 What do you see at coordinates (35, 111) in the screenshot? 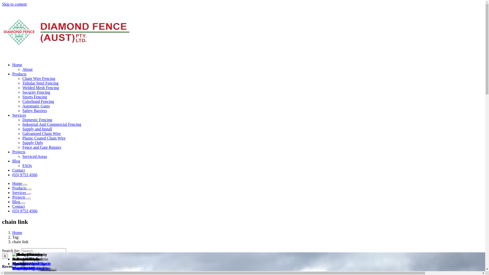
I see `Safety Barriers` at bounding box center [35, 111].